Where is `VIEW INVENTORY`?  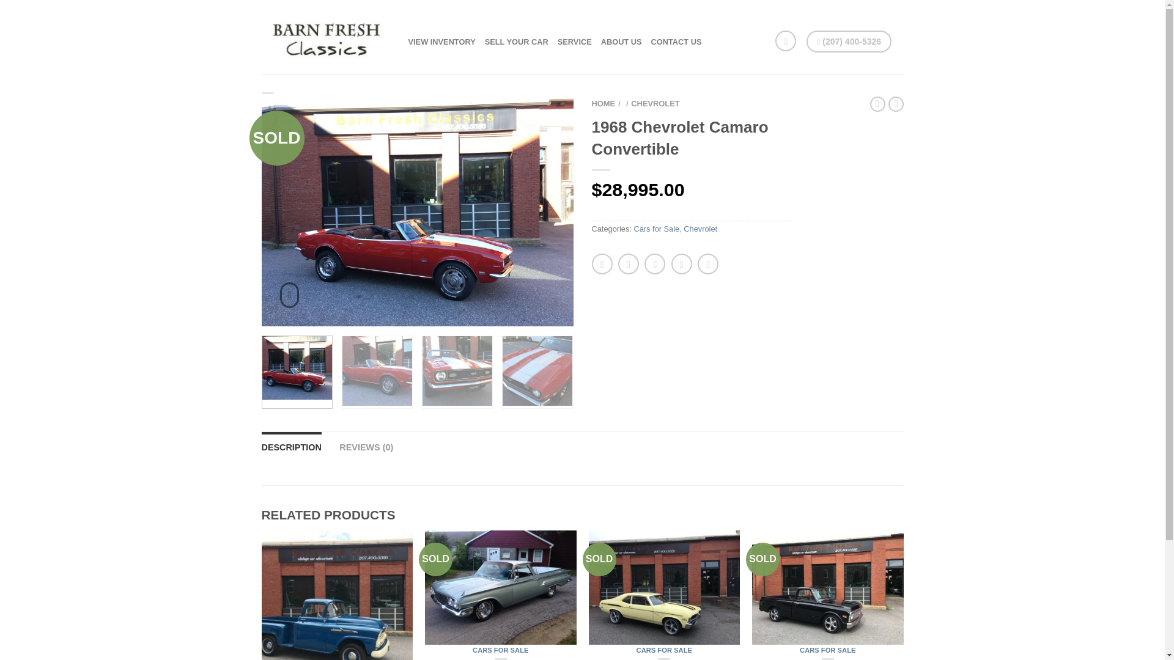 VIEW INVENTORY is located at coordinates (441, 42).